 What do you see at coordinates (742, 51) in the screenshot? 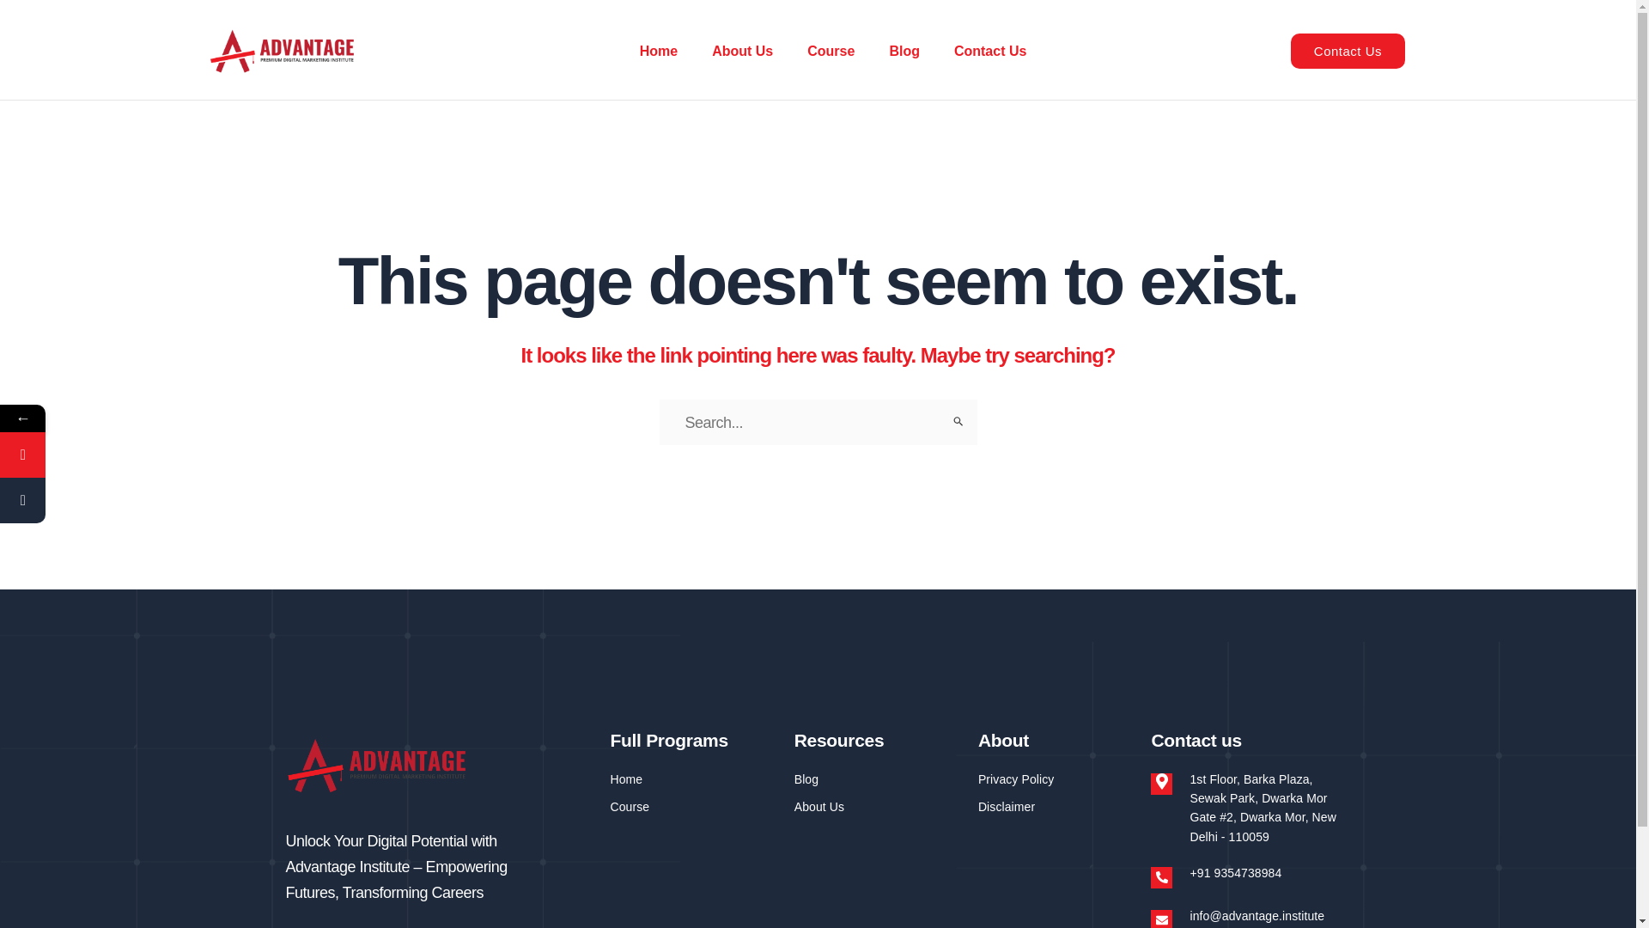
I see `About Us` at bounding box center [742, 51].